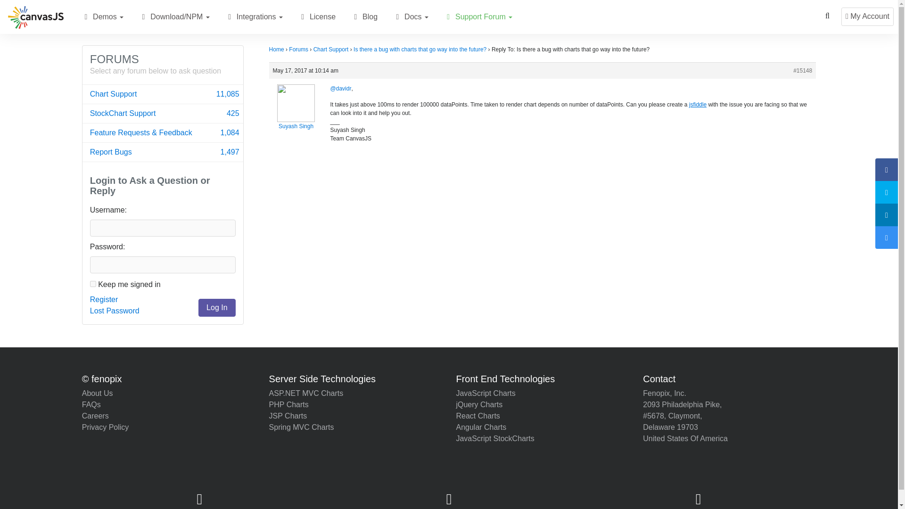  Describe the element at coordinates (364, 17) in the screenshot. I see `Lost Password` at that location.